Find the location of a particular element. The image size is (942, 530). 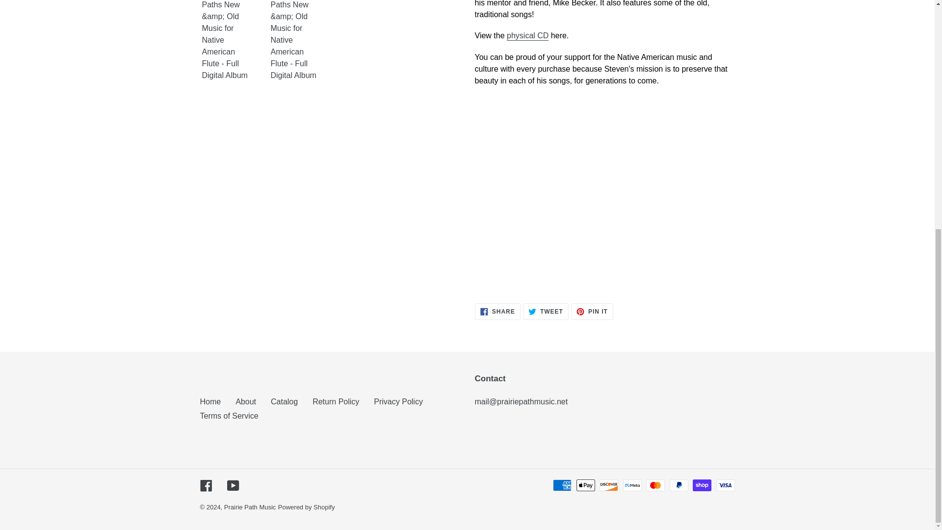

Facebook is located at coordinates (592, 311).